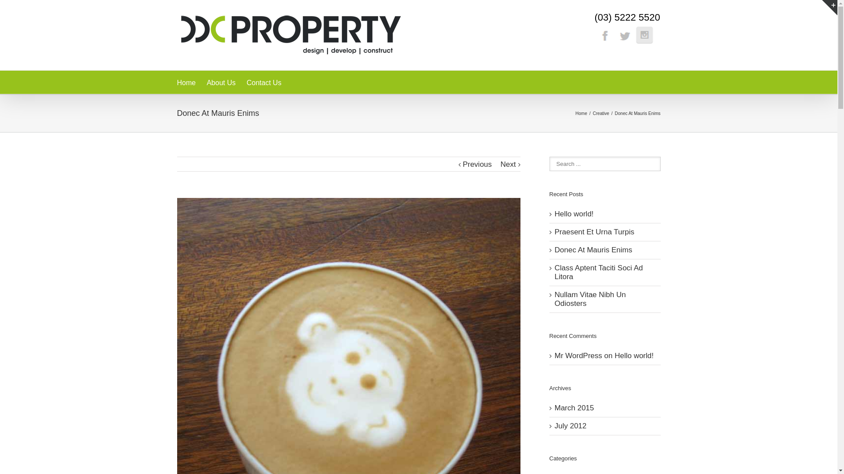 The image size is (844, 474). Describe the element at coordinates (578, 355) in the screenshot. I see `Mr WordPress` at that location.